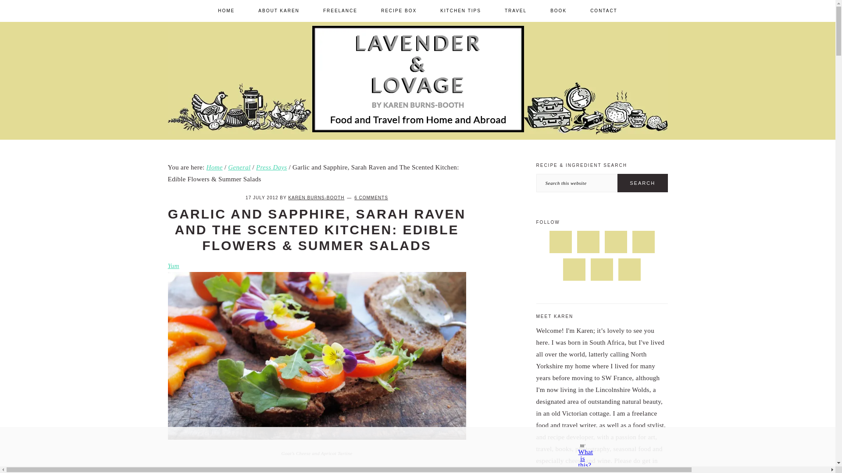 The image size is (842, 473). What do you see at coordinates (410, 447) in the screenshot?
I see `3rd party ad content` at bounding box center [410, 447].